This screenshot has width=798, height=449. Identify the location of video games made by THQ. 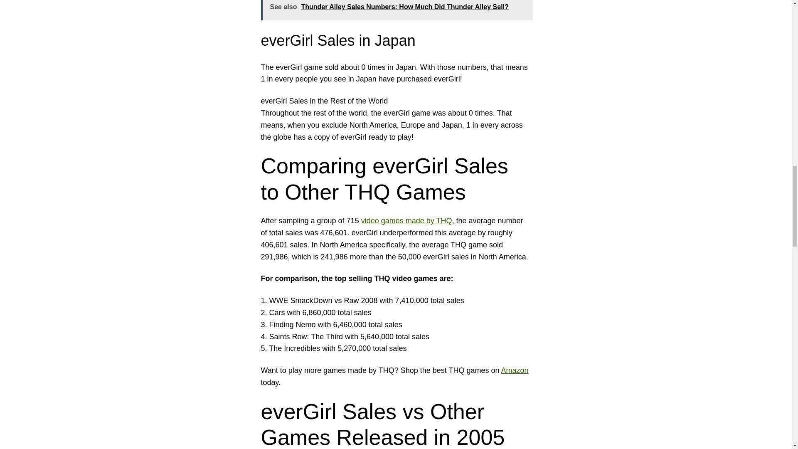
(406, 220).